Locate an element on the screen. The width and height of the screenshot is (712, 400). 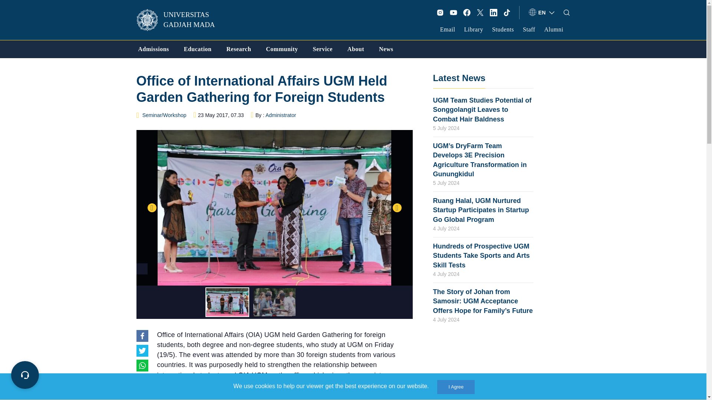
UNIVERSITAS GADJAH MADA is located at coordinates (181, 20).